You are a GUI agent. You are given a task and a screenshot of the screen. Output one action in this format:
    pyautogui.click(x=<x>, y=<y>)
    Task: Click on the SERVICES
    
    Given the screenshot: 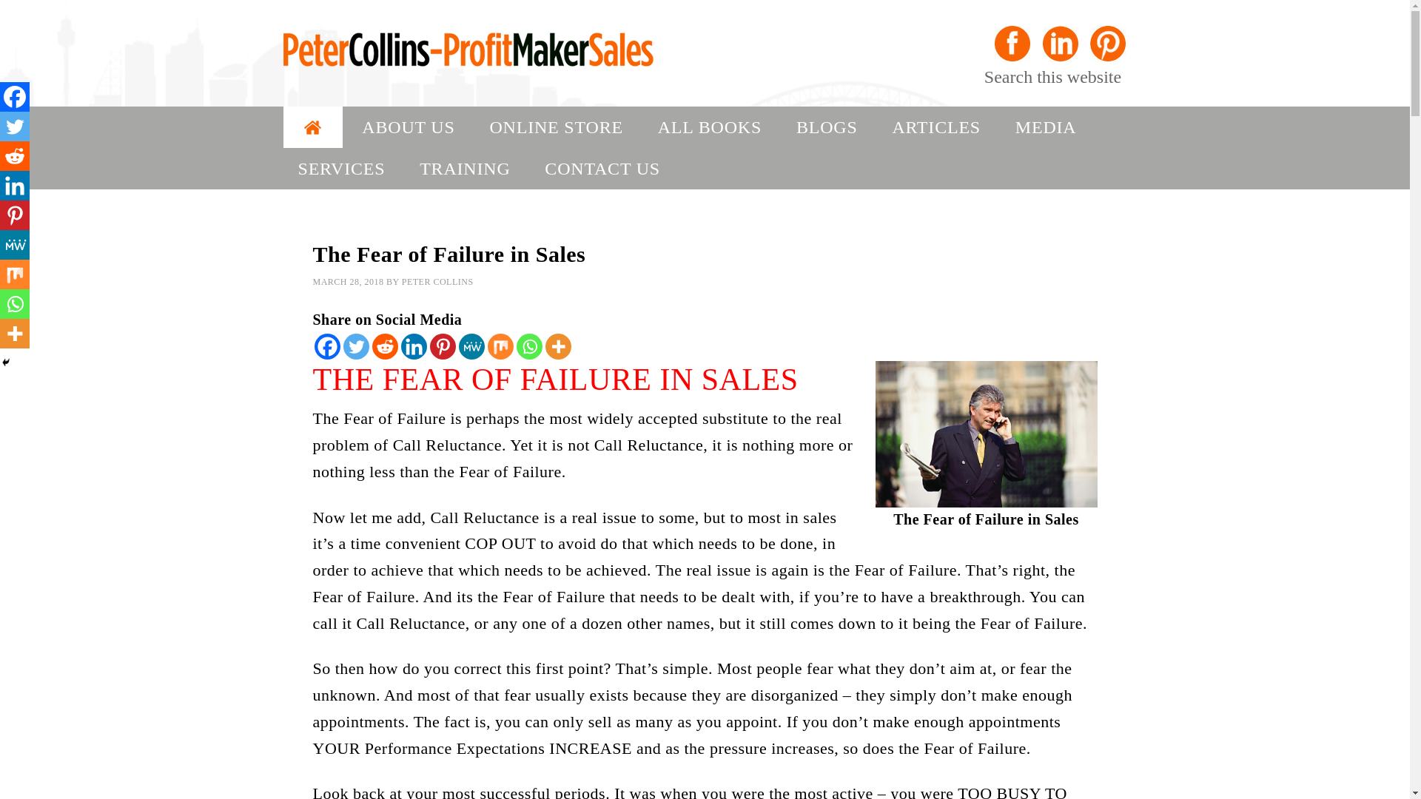 What is the action you would take?
    pyautogui.click(x=340, y=168)
    